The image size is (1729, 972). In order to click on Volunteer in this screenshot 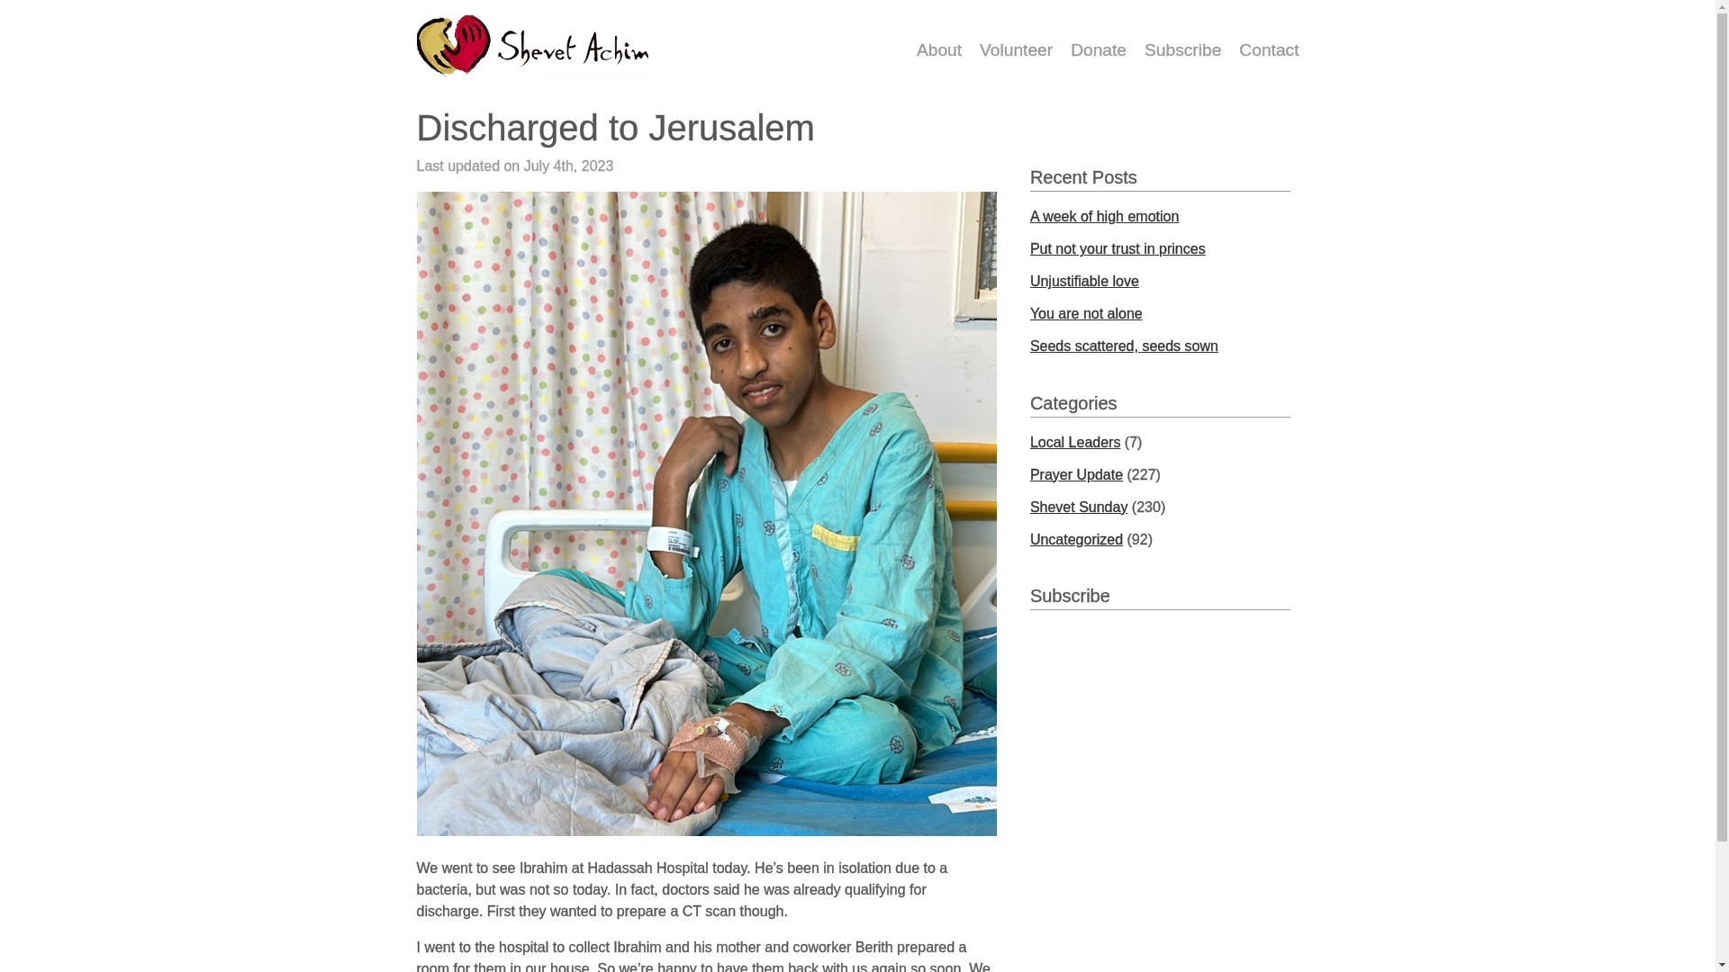, I will do `click(1016, 50)`.